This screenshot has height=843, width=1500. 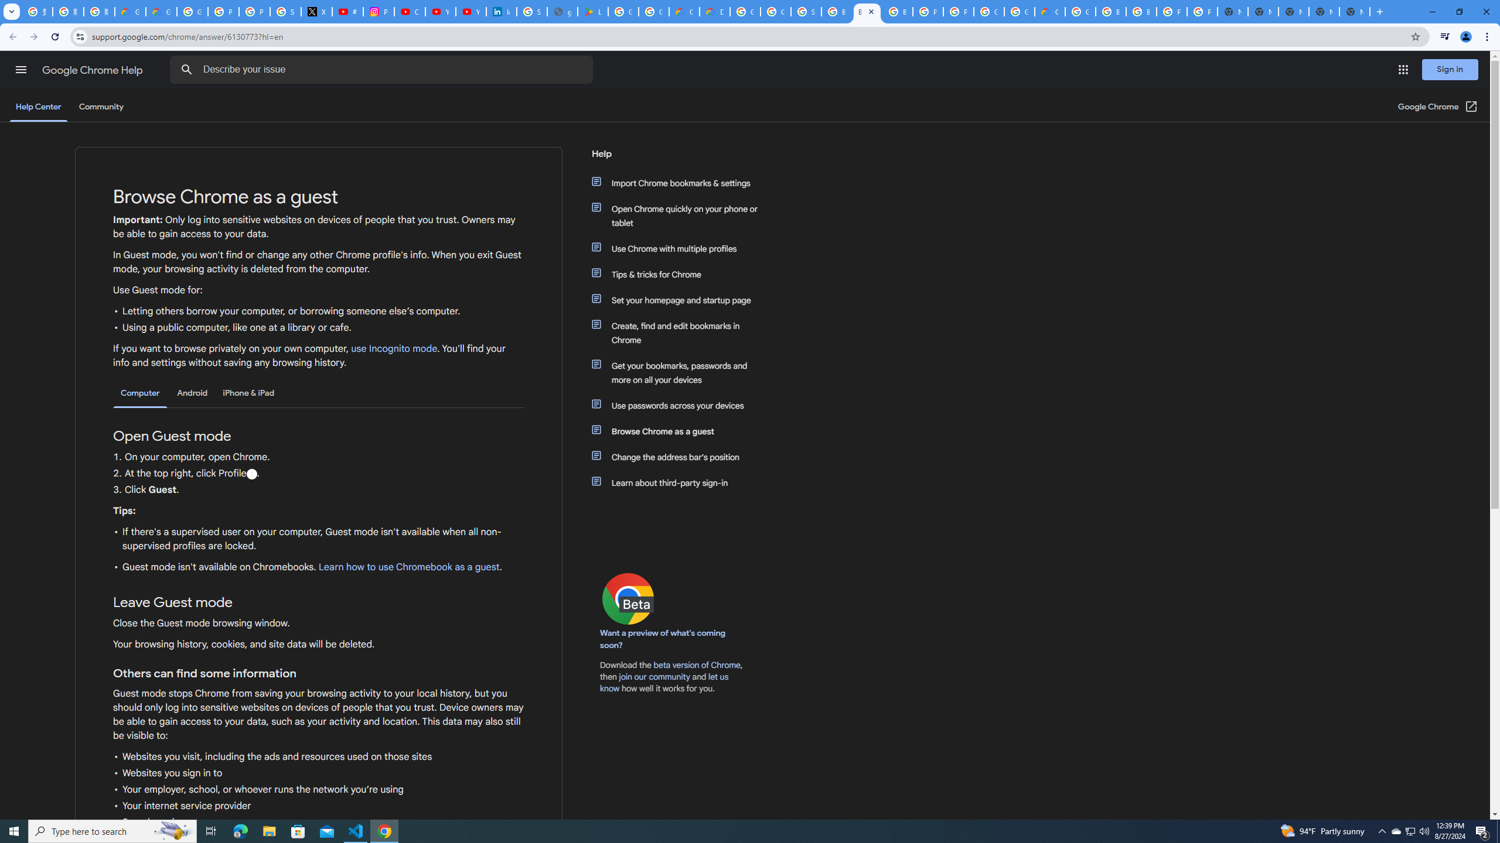 What do you see at coordinates (681, 333) in the screenshot?
I see `Create, find and edit bookmarks in Chrome` at bounding box center [681, 333].